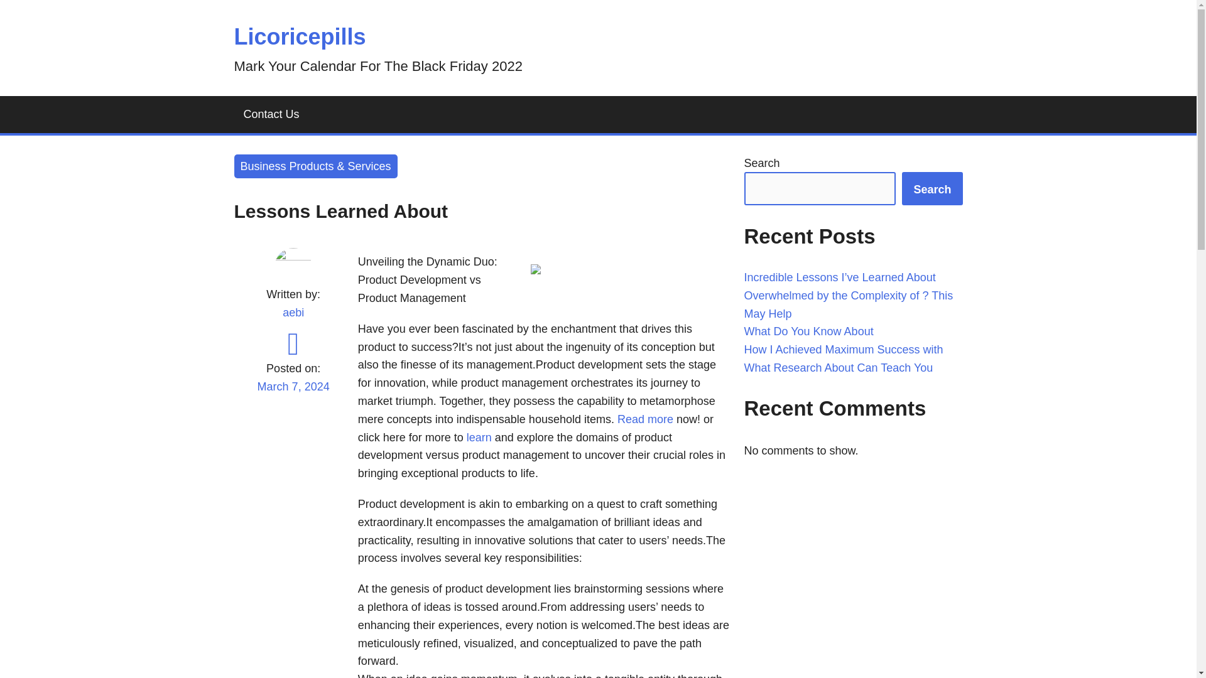 This screenshot has height=678, width=1206. I want to click on How I Achieved Maximum Success with, so click(843, 349).